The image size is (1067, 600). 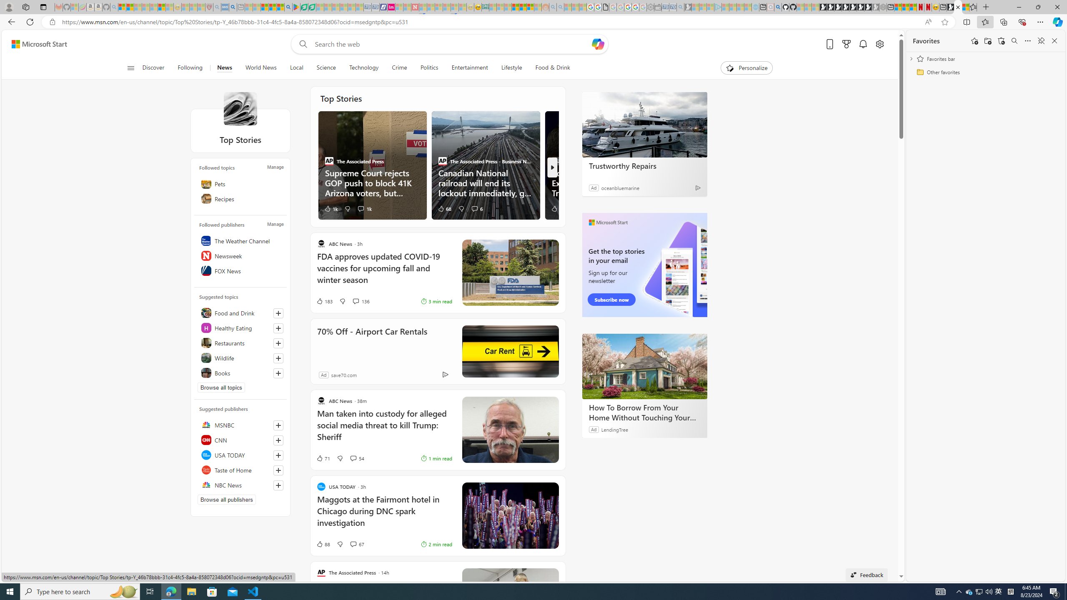 I want to click on View comments 1k Comment, so click(x=365, y=208).